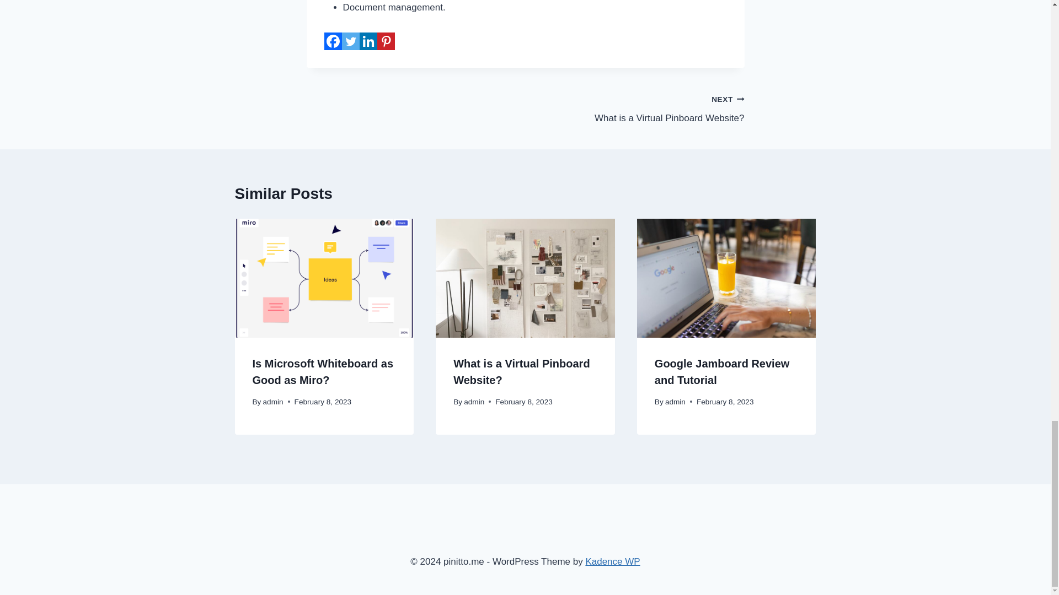 This screenshot has width=1059, height=595. Describe the element at coordinates (273, 402) in the screenshot. I see `admin` at that location.